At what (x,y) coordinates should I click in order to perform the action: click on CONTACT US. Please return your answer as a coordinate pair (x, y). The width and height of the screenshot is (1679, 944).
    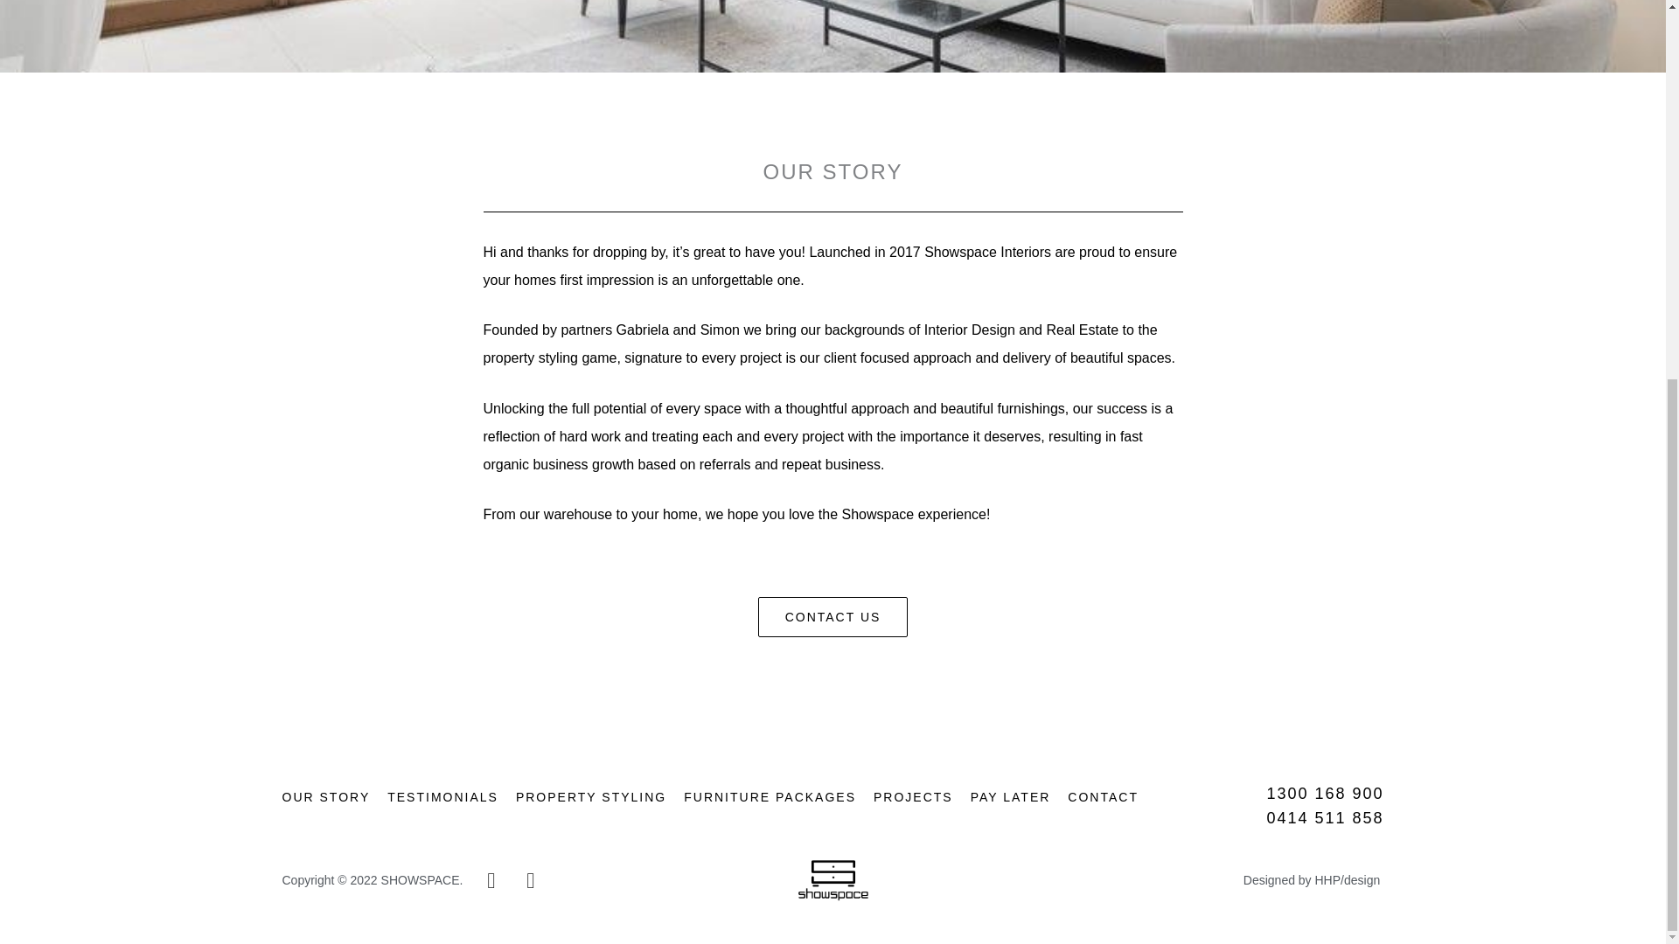
    Looking at the image, I should click on (833, 617).